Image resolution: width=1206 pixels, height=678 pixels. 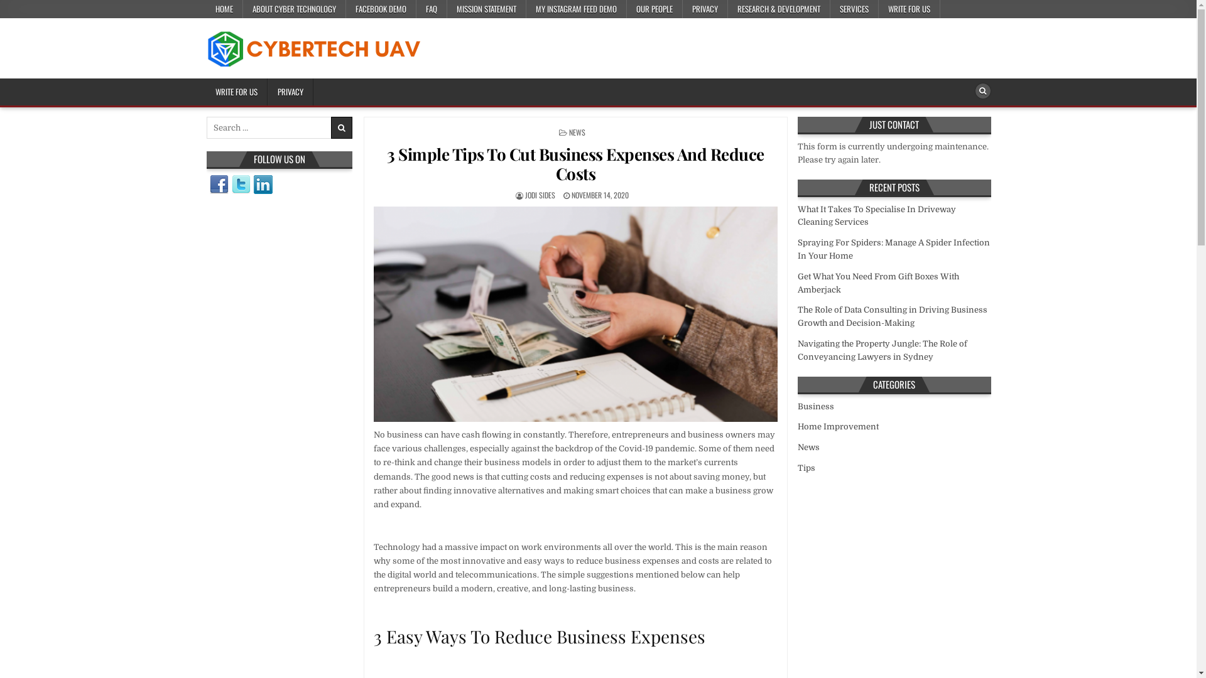 What do you see at coordinates (655, 9) in the screenshot?
I see `OUR PEOPLE` at bounding box center [655, 9].